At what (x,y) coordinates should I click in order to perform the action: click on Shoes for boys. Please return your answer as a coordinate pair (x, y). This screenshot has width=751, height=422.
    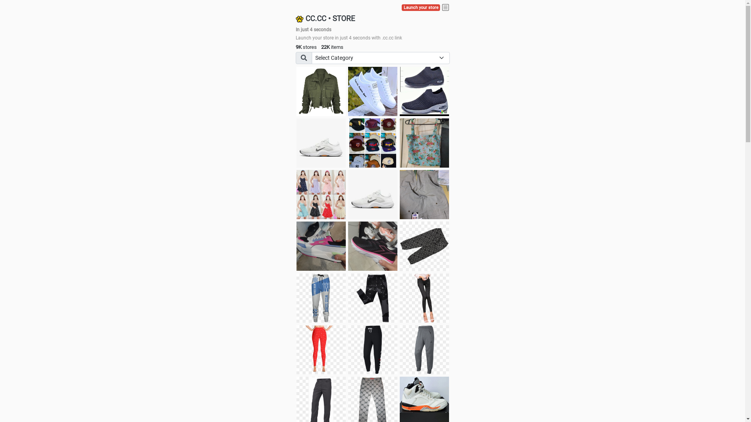
    Looking at the image, I should click on (321, 143).